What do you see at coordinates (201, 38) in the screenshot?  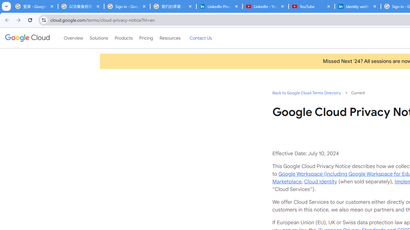 I see `Contact Us` at bounding box center [201, 38].